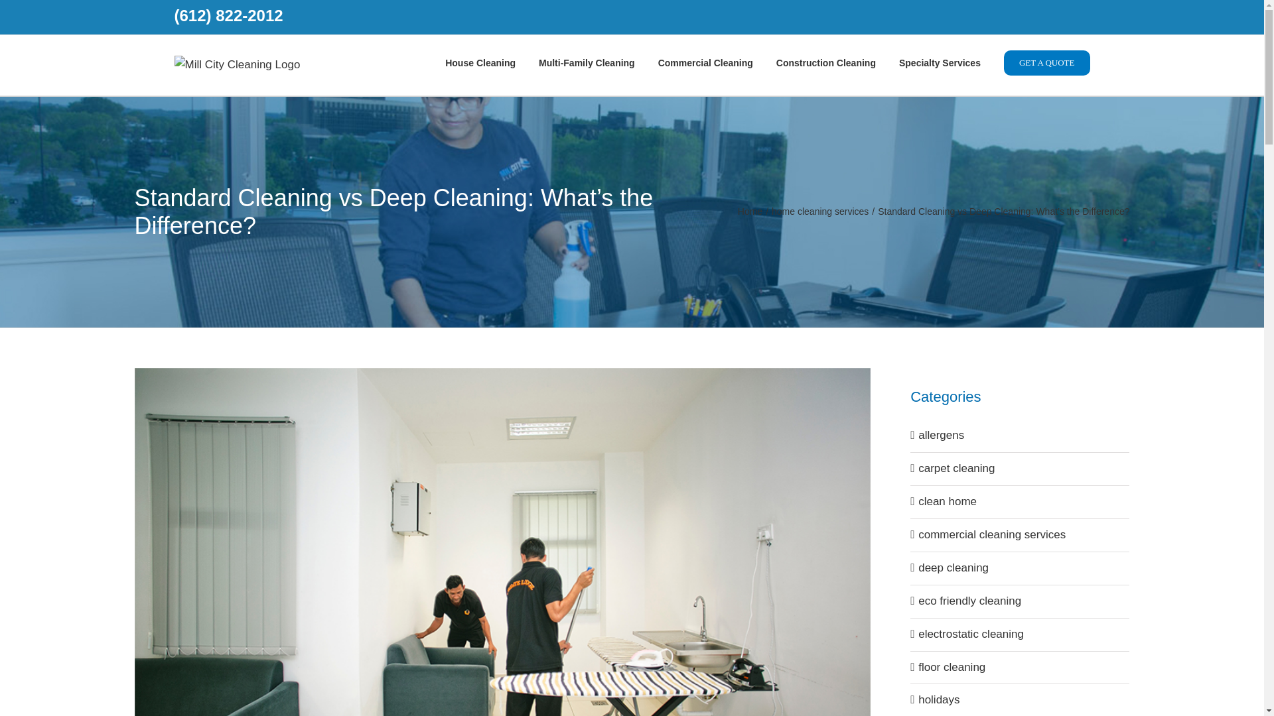 This screenshot has height=716, width=1274. I want to click on Specialty Services, so click(940, 62).